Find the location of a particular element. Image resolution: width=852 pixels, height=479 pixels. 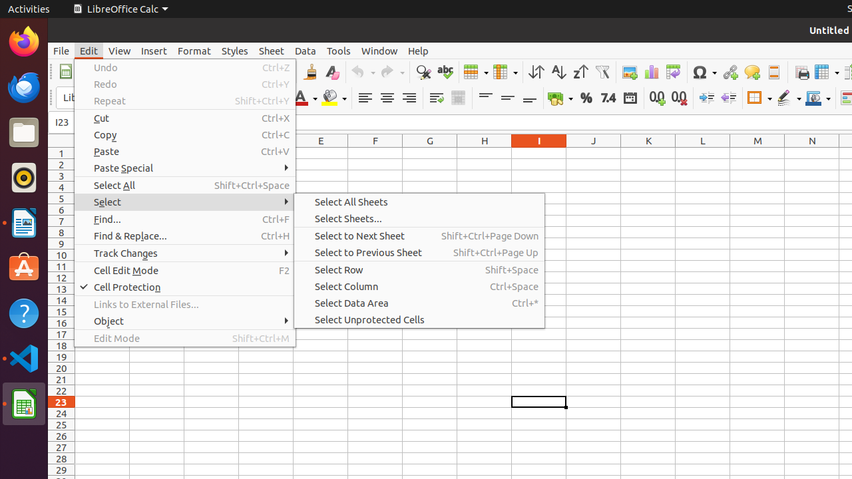

Borders (Shift to overwrite) is located at coordinates (759, 98).